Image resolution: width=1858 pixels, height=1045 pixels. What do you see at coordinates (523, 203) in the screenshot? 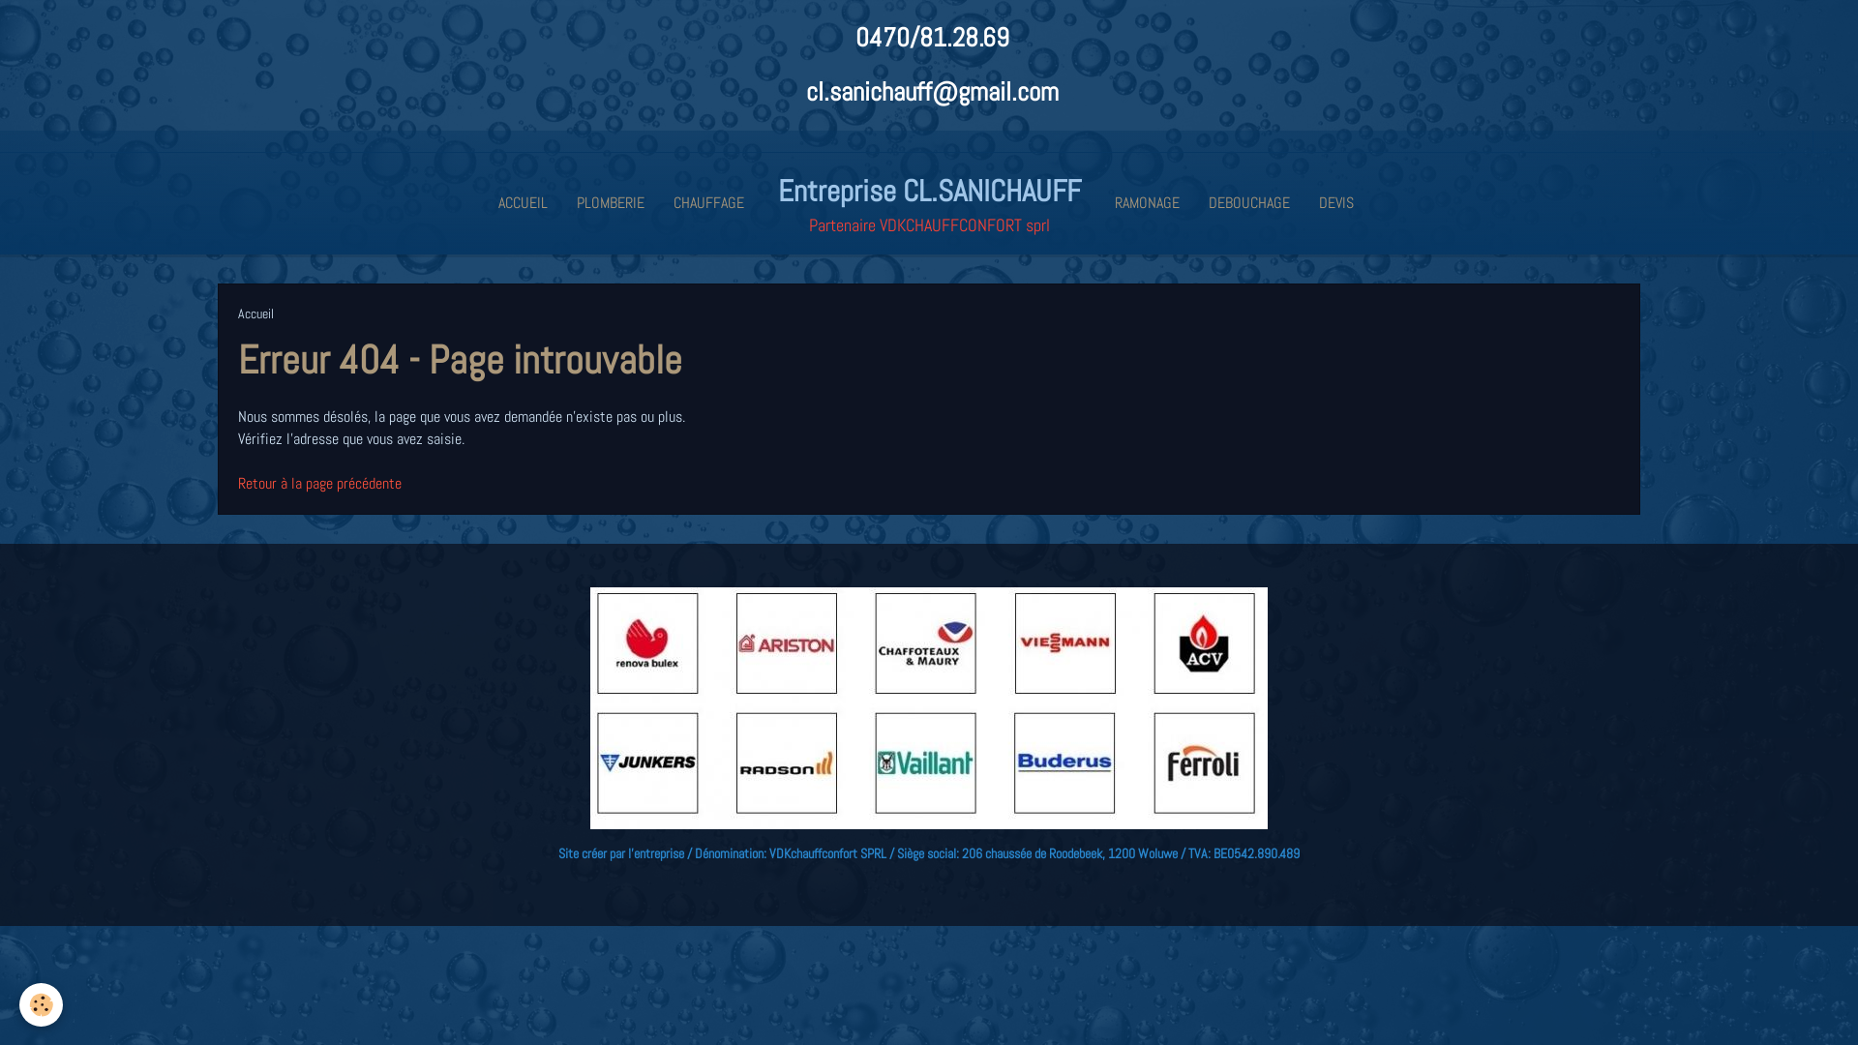
I see `ACCUEIL` at bounding box center [523, 203].